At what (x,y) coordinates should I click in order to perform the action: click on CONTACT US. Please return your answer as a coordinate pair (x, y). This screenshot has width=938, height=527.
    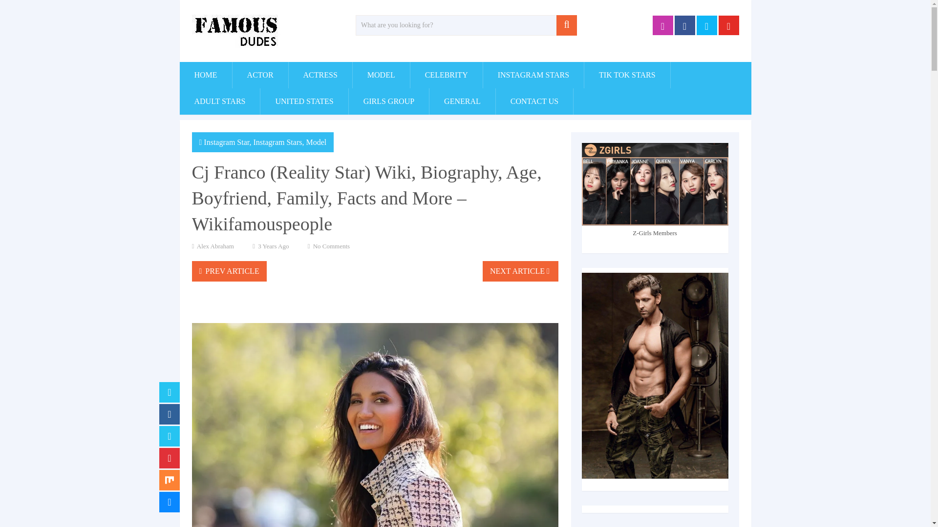
    Looking at the image, I should click on (534, 101).